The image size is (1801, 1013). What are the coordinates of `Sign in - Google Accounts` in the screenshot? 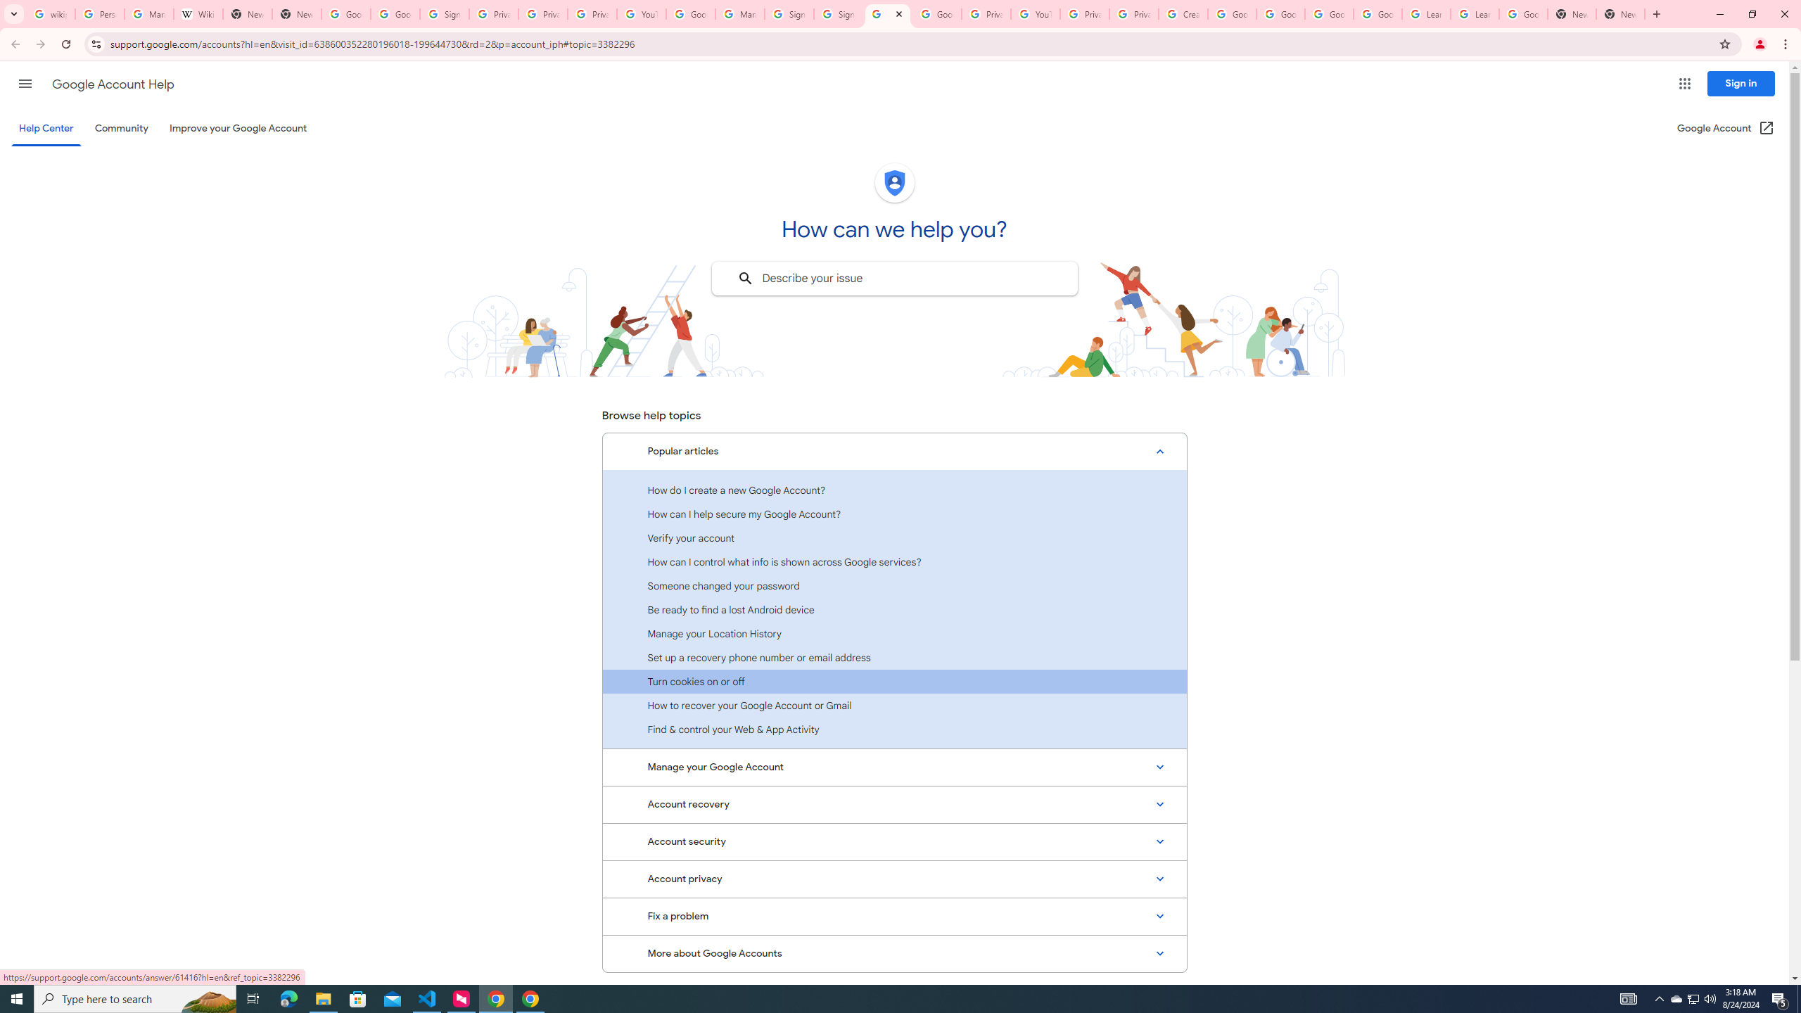 It's located at (838, 14).